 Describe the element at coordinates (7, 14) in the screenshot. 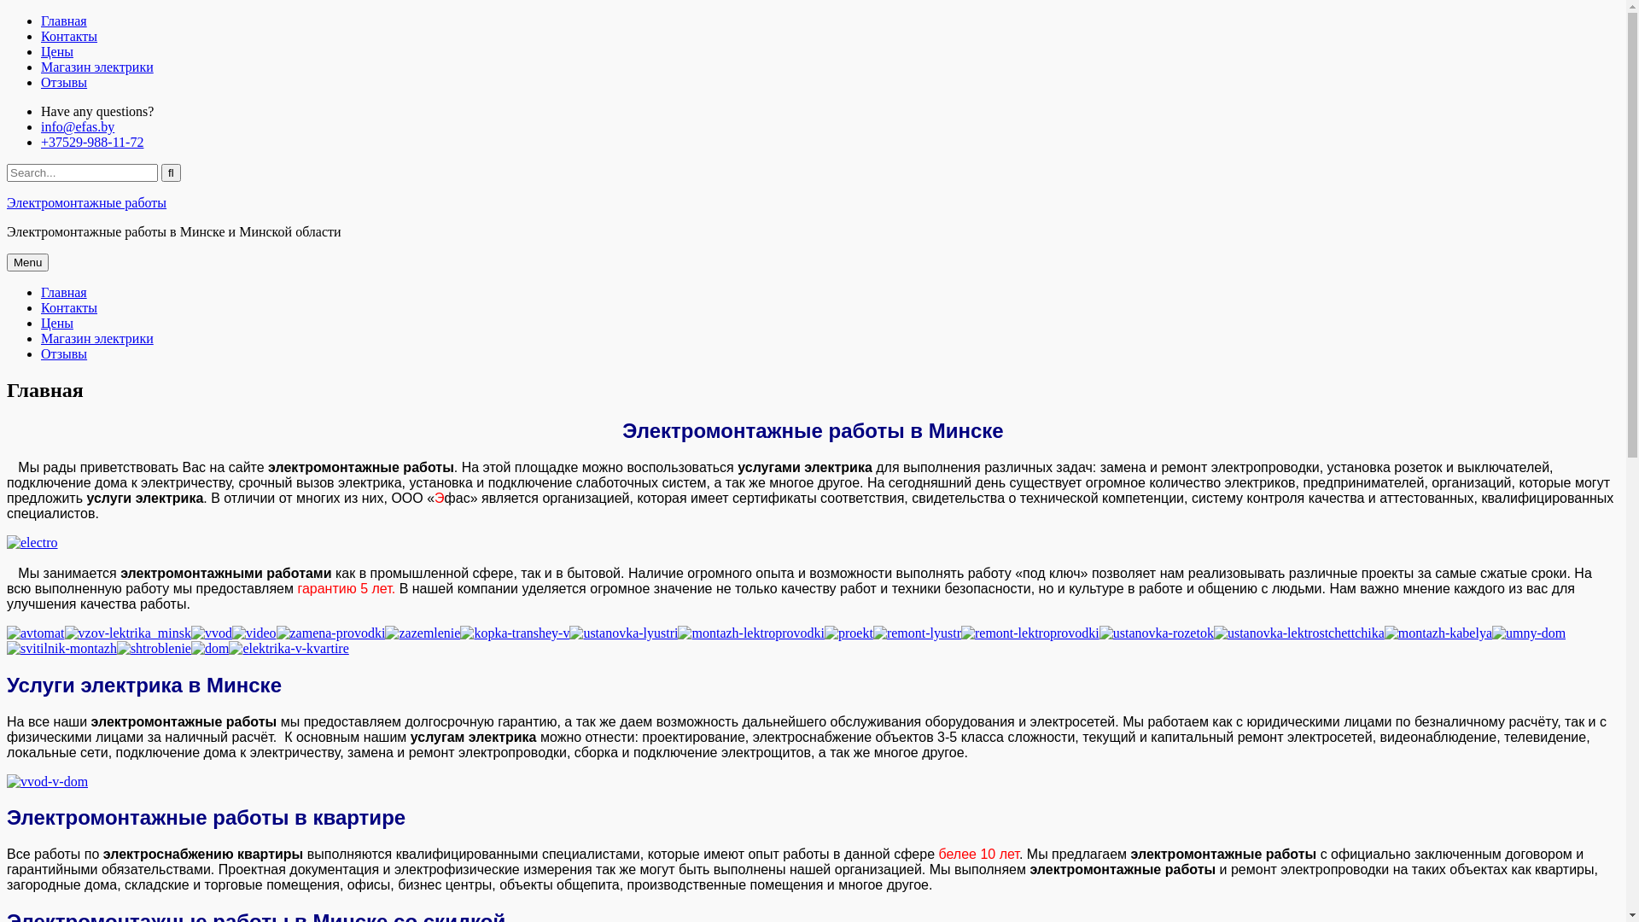

I see `Skip to content` at that location.